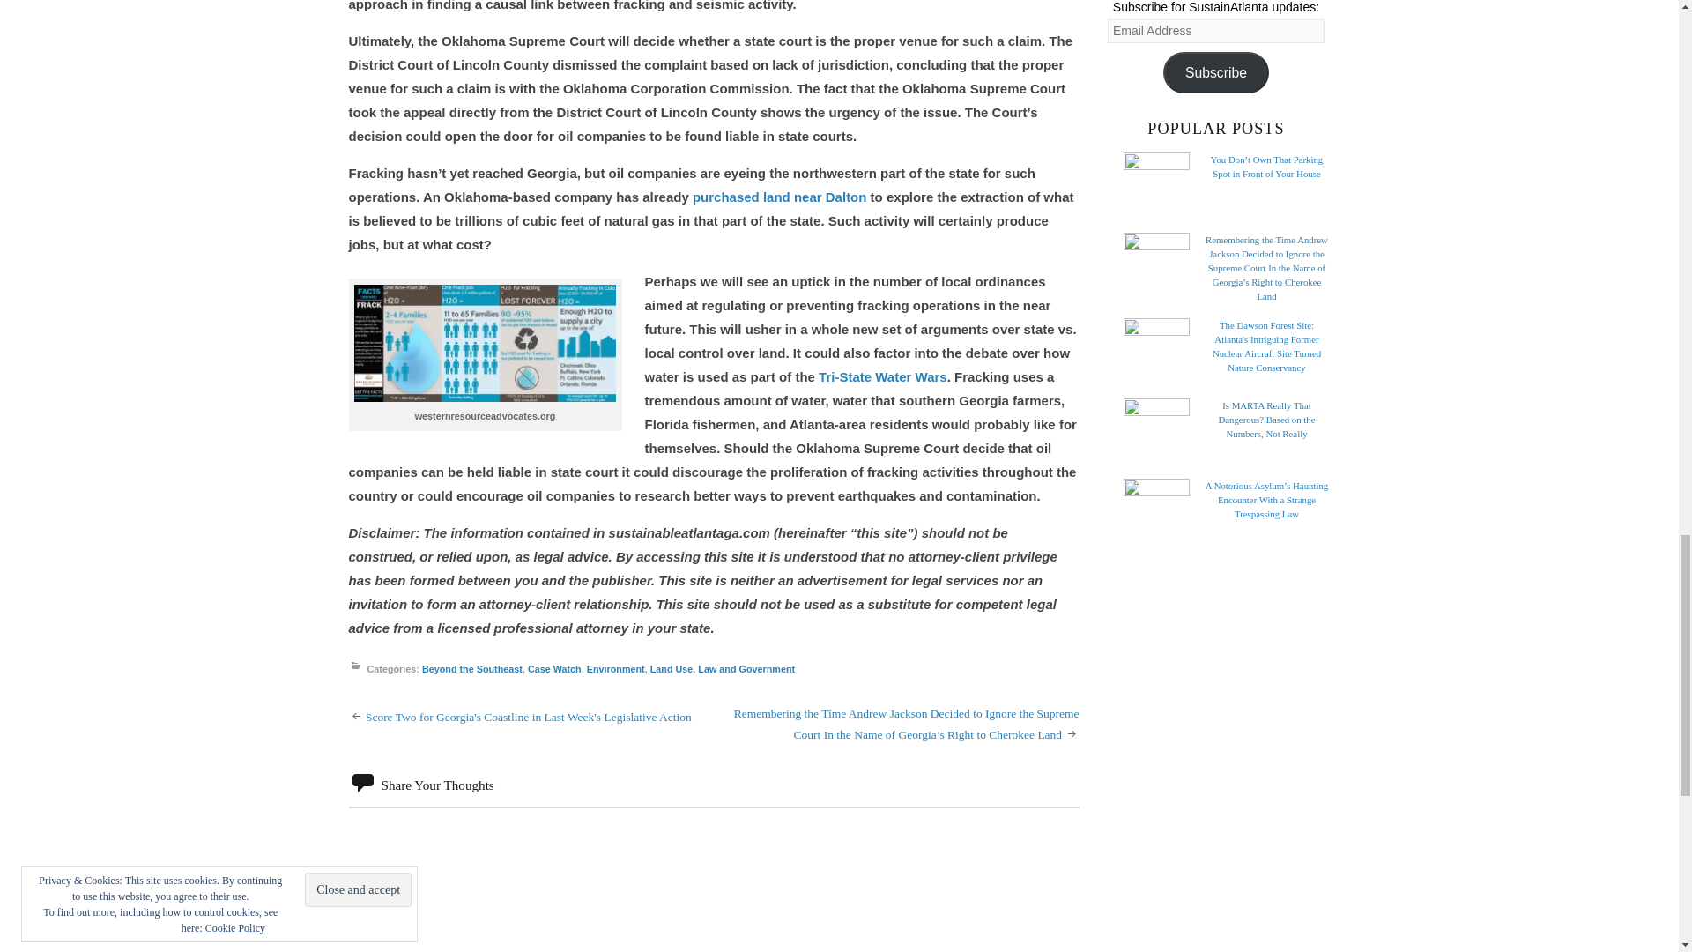  What do you see at coordinates (672, 669) in the screenshot?
I see `Land Use` at bounding box center [672, 669].